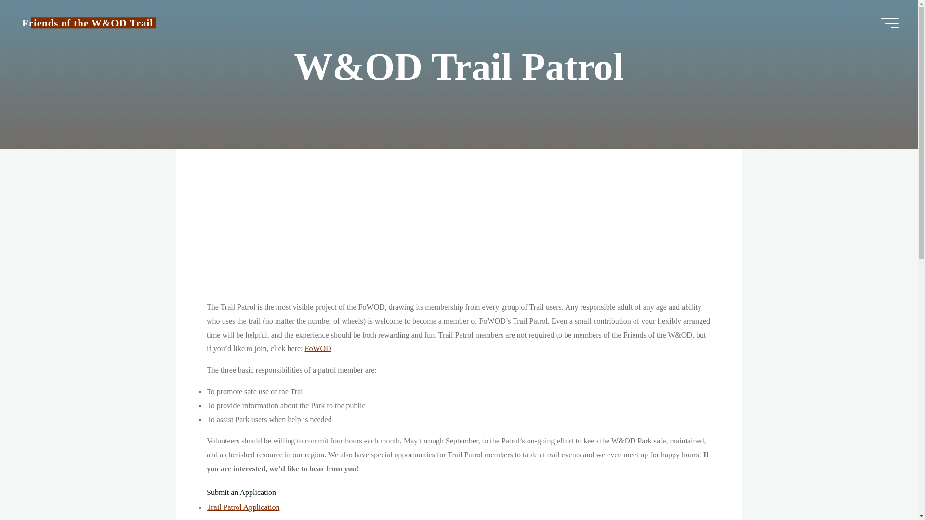 The width and height of the screenshot is (925, 520). I want to click on FoWOD, so click(317, 348).